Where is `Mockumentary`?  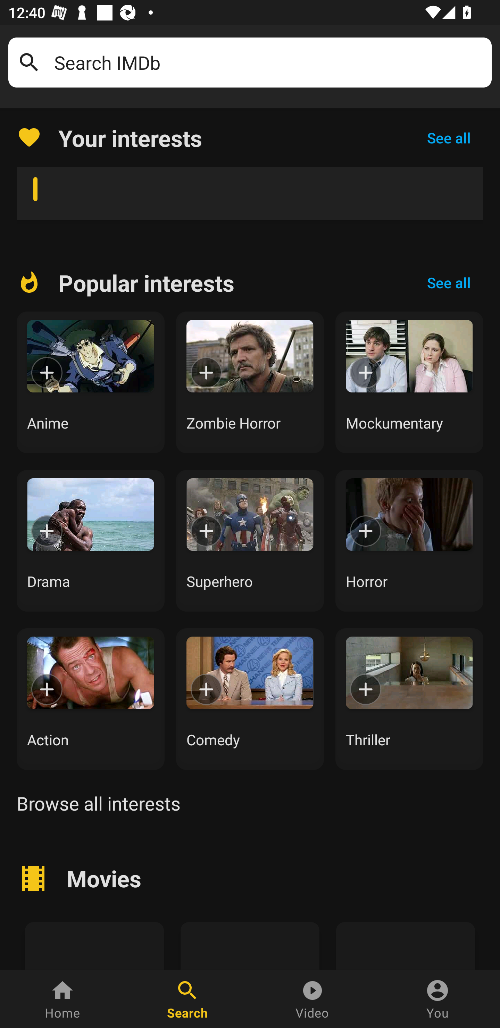 Mockumentary is located at coordinates (409, 382).